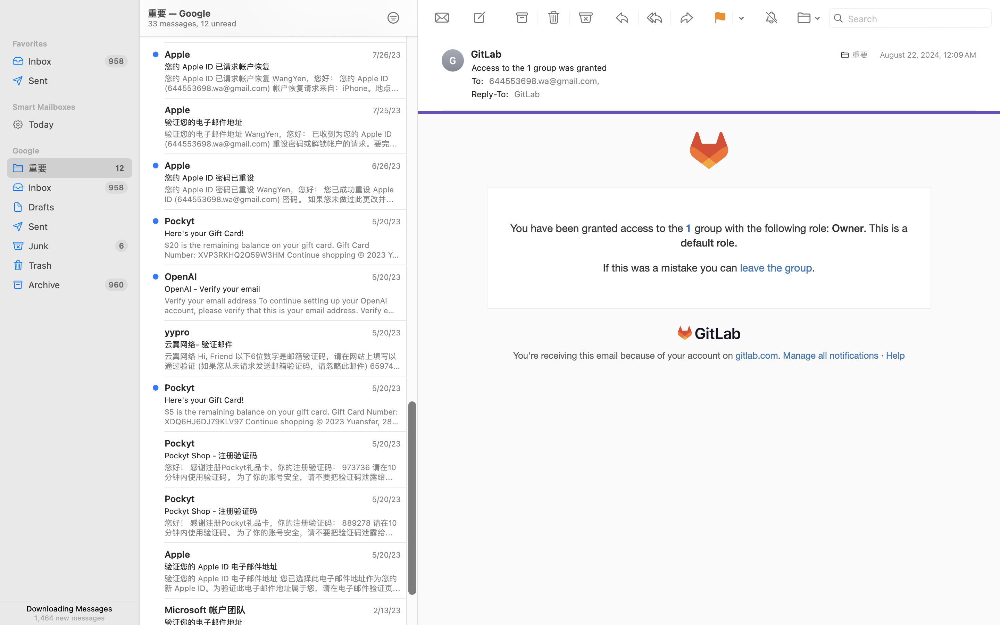 The height and width of the screenshot is (625, 1000). I want to click on Help, so click(895, 356).